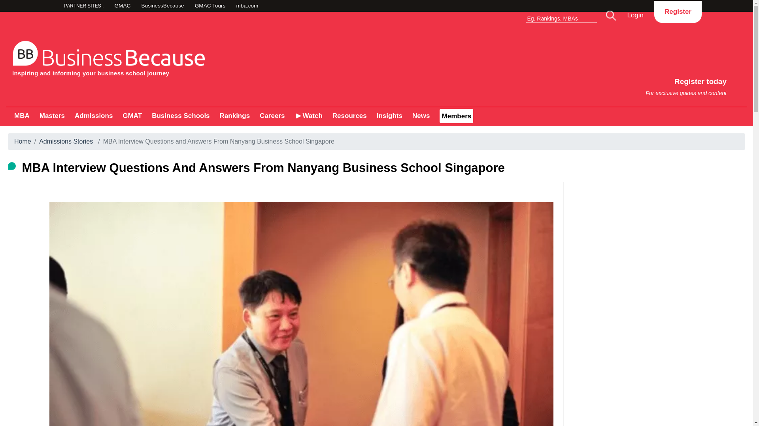  Describe the element at coordinates (180, 116) in the screenshot. I see `Business Schools` at that location.